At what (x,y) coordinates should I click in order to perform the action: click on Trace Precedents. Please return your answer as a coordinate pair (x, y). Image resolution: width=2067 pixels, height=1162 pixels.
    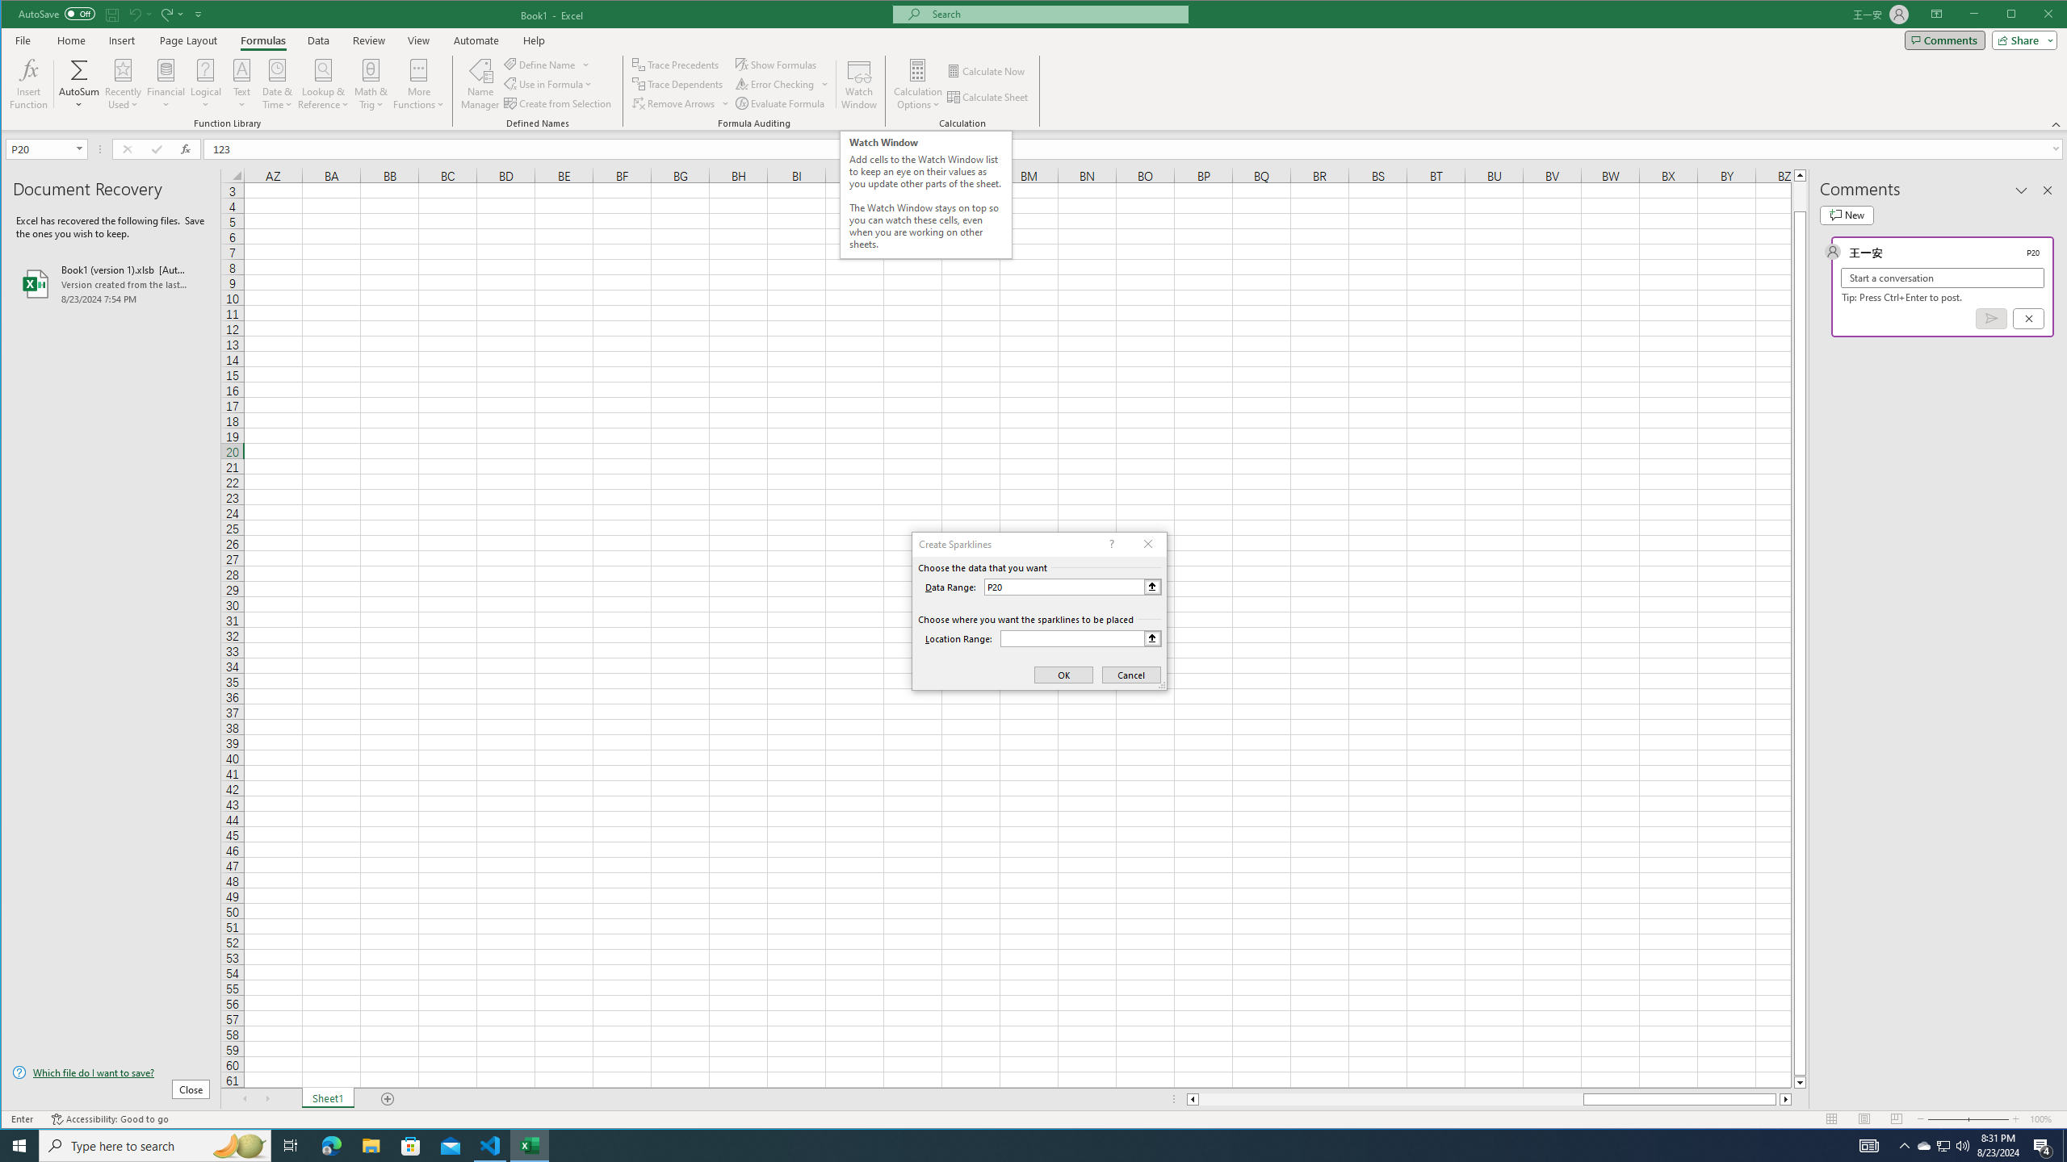
    Looking at the image, I should click on (677, 65).